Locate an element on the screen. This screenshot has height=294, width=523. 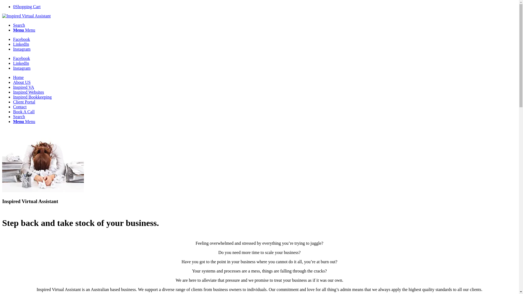
Facebook is located at coordinates (22, 39).